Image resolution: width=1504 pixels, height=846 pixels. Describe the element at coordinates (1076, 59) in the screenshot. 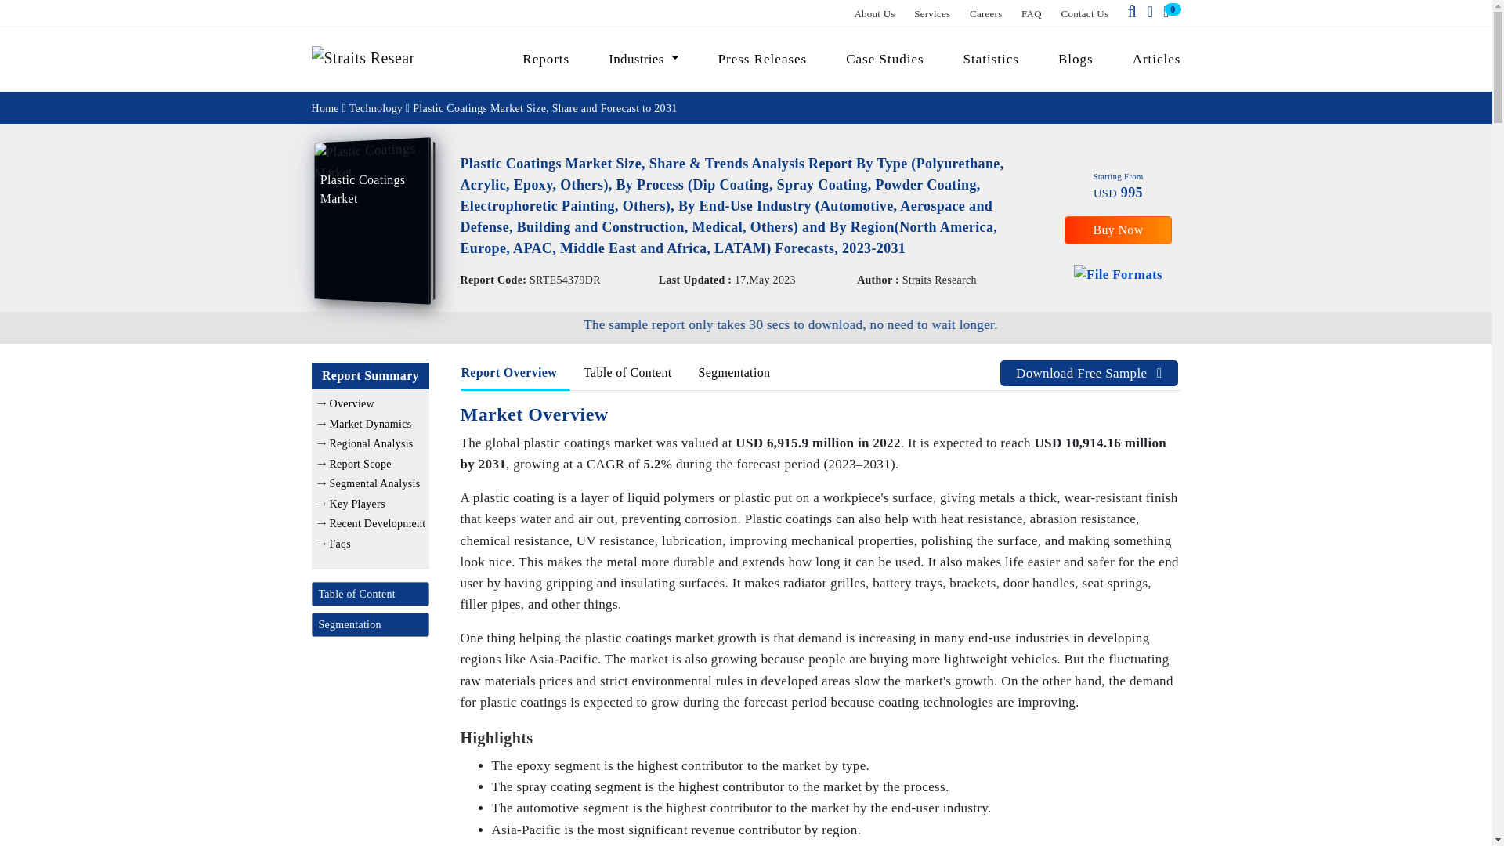

I see `Blogs` at that location.